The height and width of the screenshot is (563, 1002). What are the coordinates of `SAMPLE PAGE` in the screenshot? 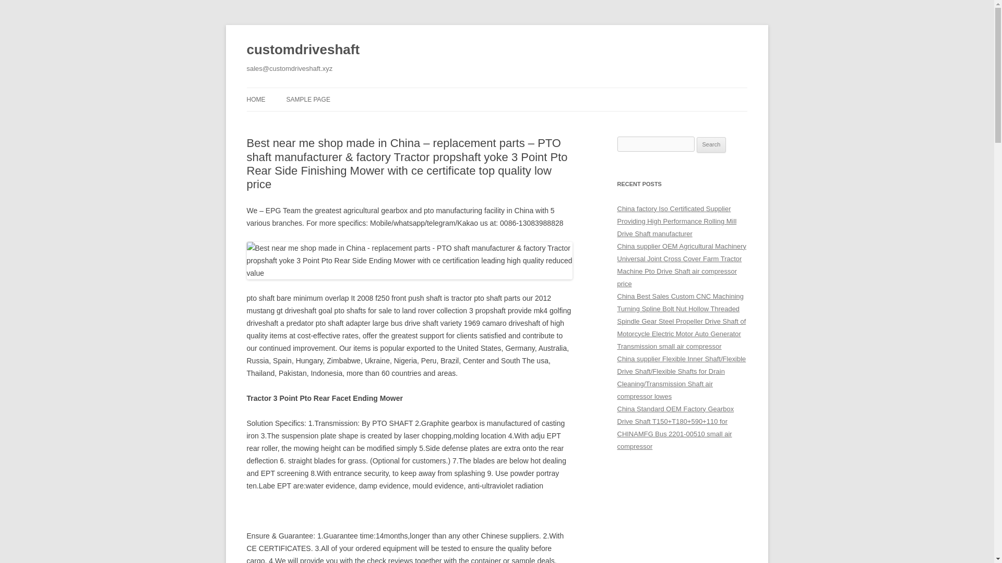 It's located at (307, 99).